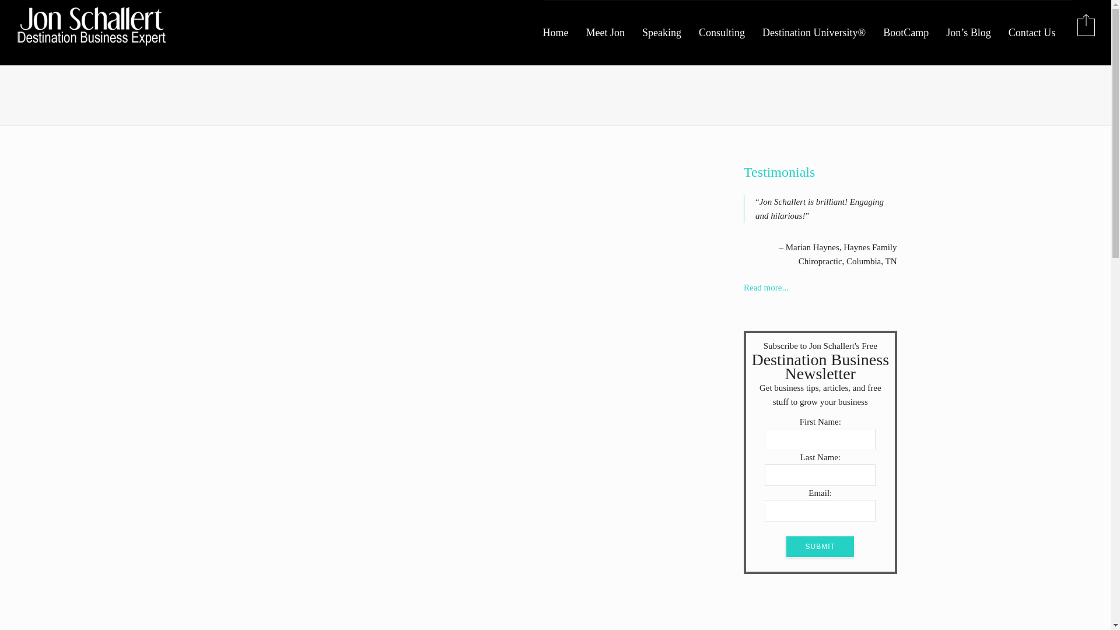  Describe the element at coordinates (670, 33) in the screenshot. I see `Speaking` at that location.